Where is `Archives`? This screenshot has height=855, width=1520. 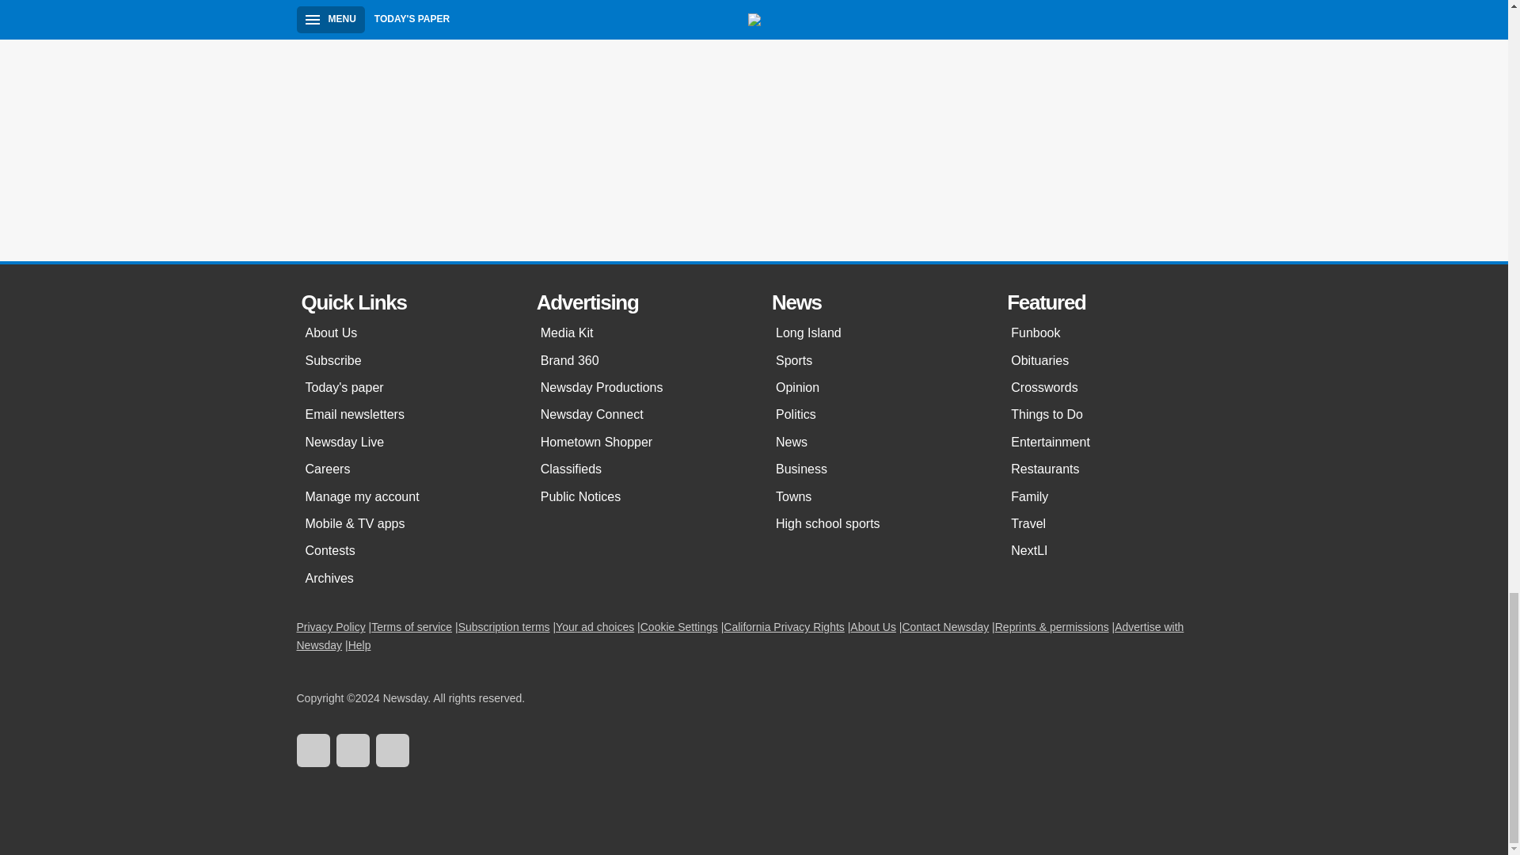
Archives is located at coordinates (405, 578).